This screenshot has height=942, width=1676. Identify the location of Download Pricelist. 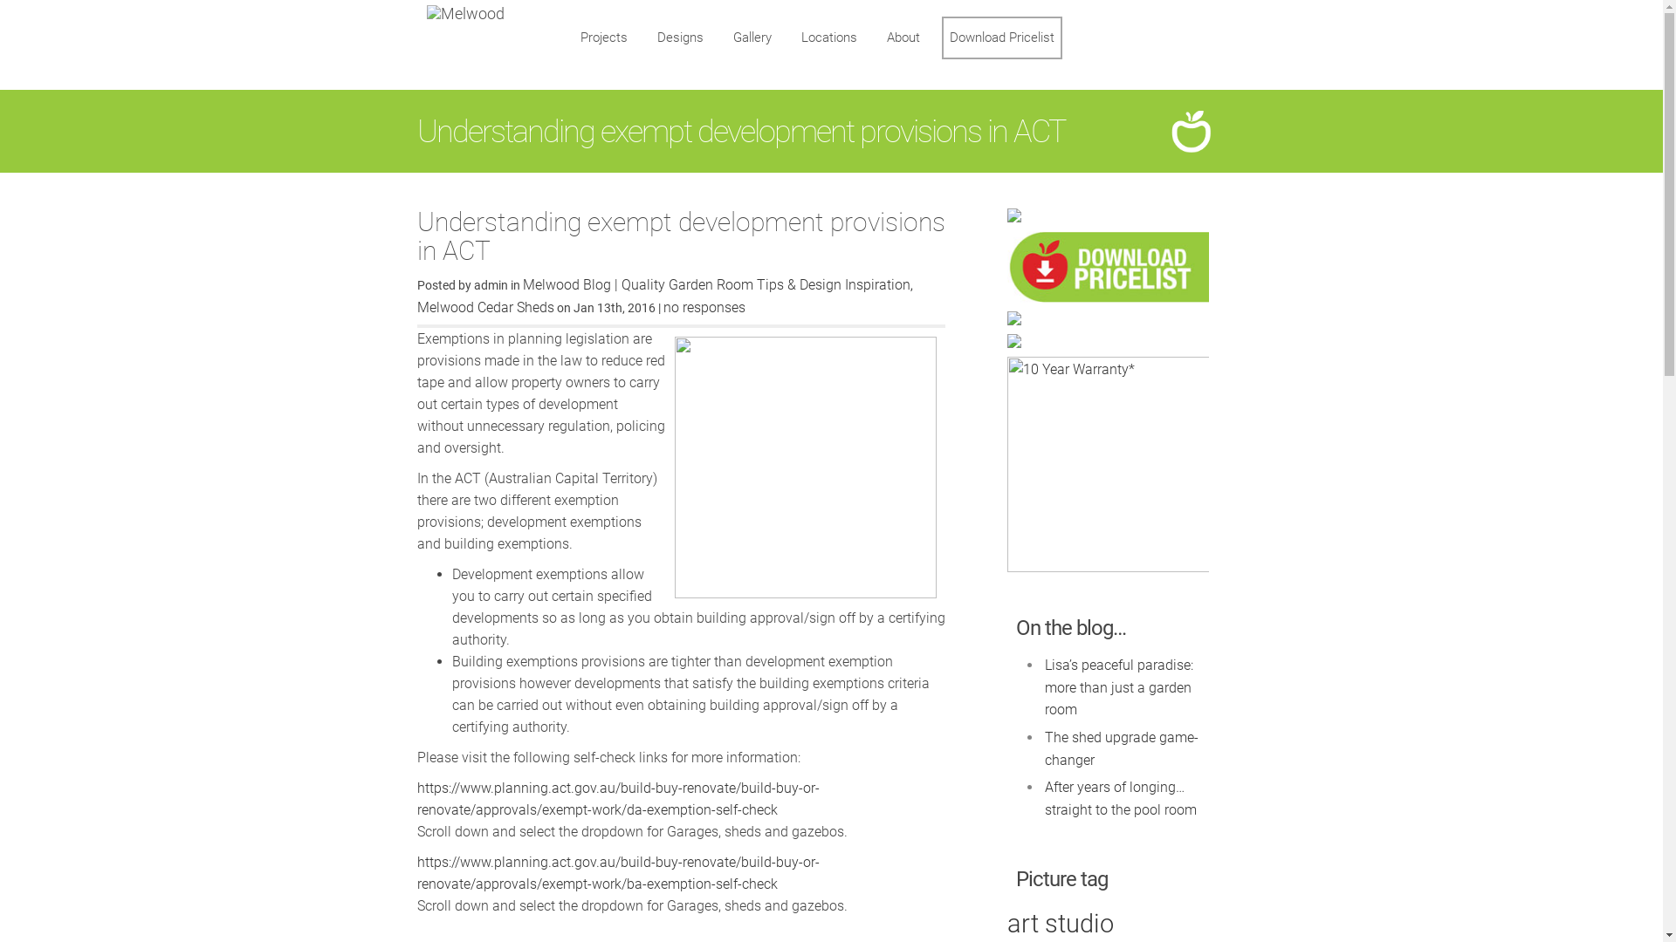
(1001, 38).